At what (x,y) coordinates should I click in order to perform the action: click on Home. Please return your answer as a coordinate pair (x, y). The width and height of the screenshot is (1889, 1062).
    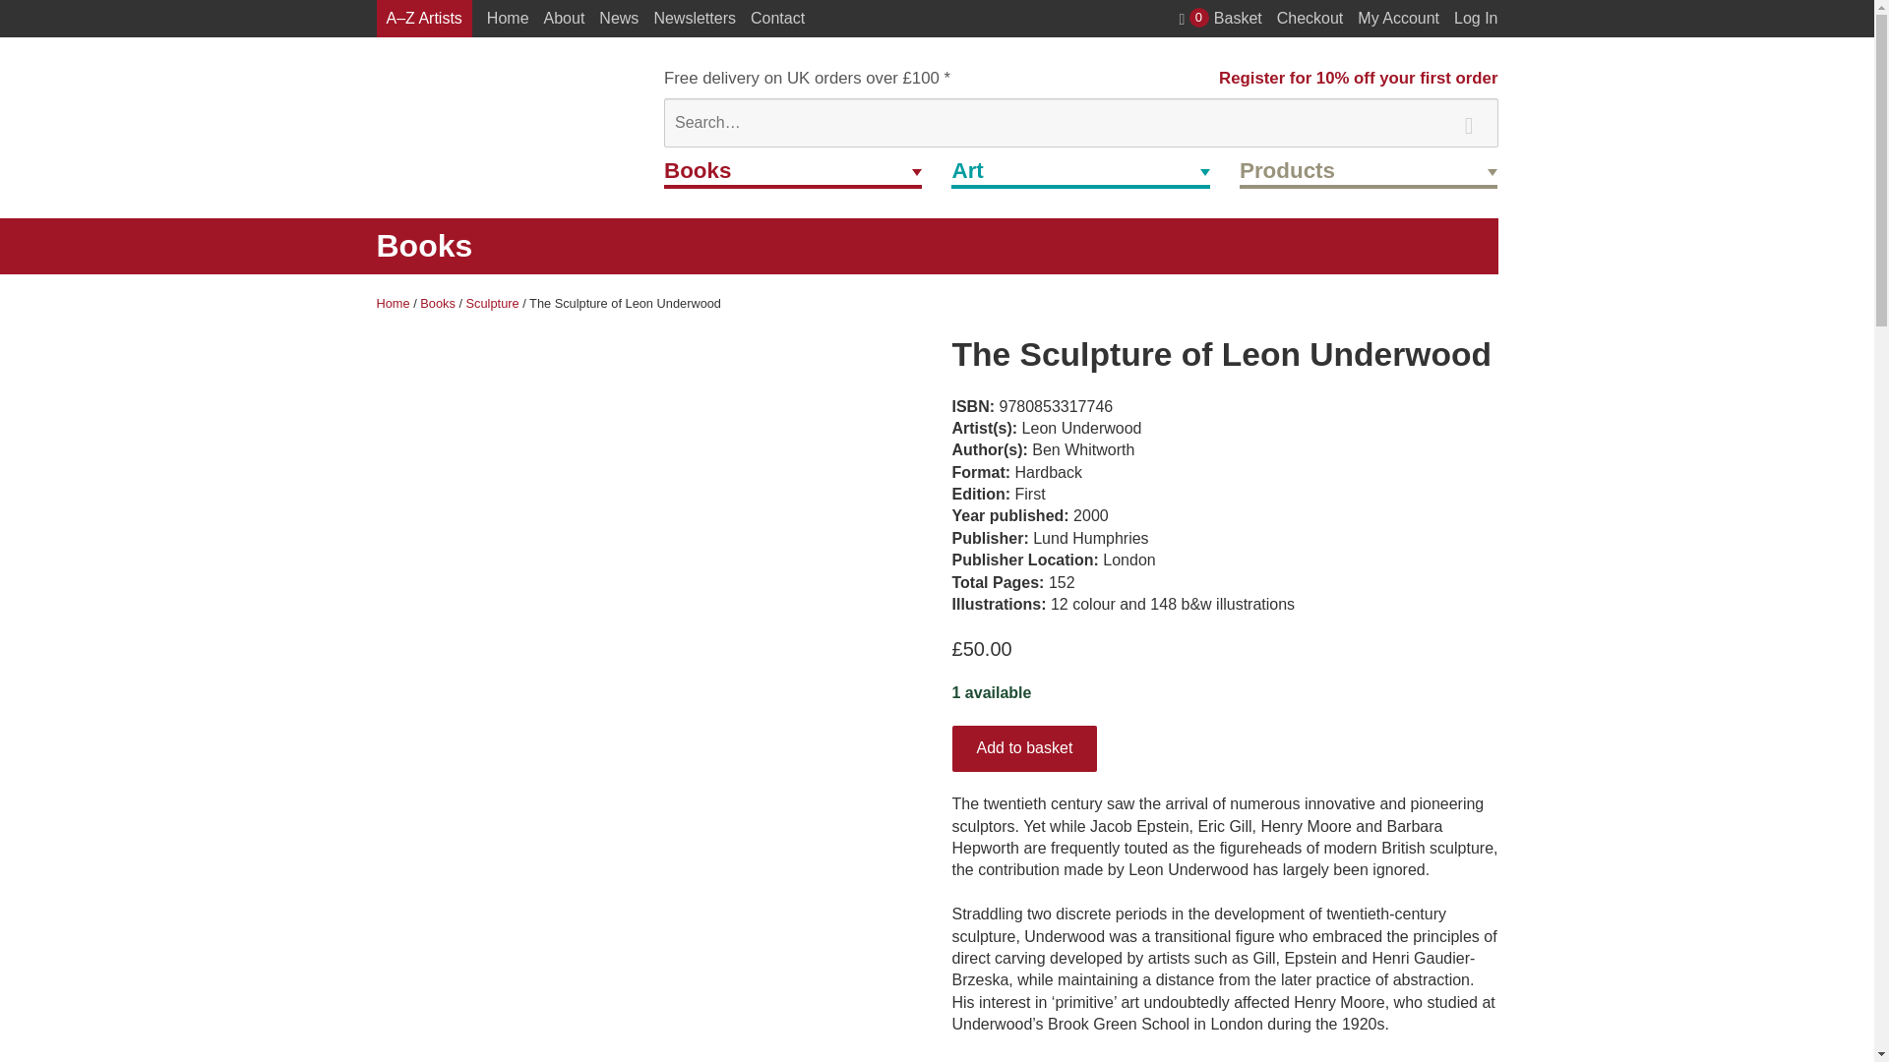
    Looking at the image, I should click on (508, 18).